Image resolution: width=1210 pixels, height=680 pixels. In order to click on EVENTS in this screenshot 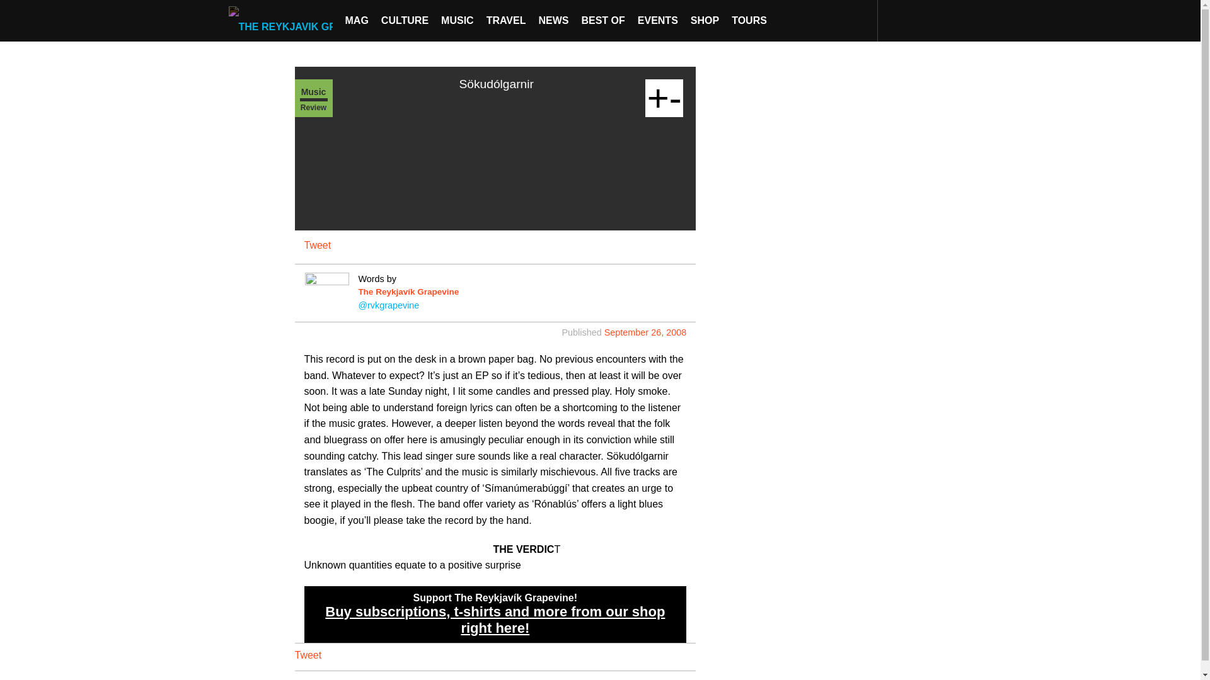, I will do `click(658, 20)`.